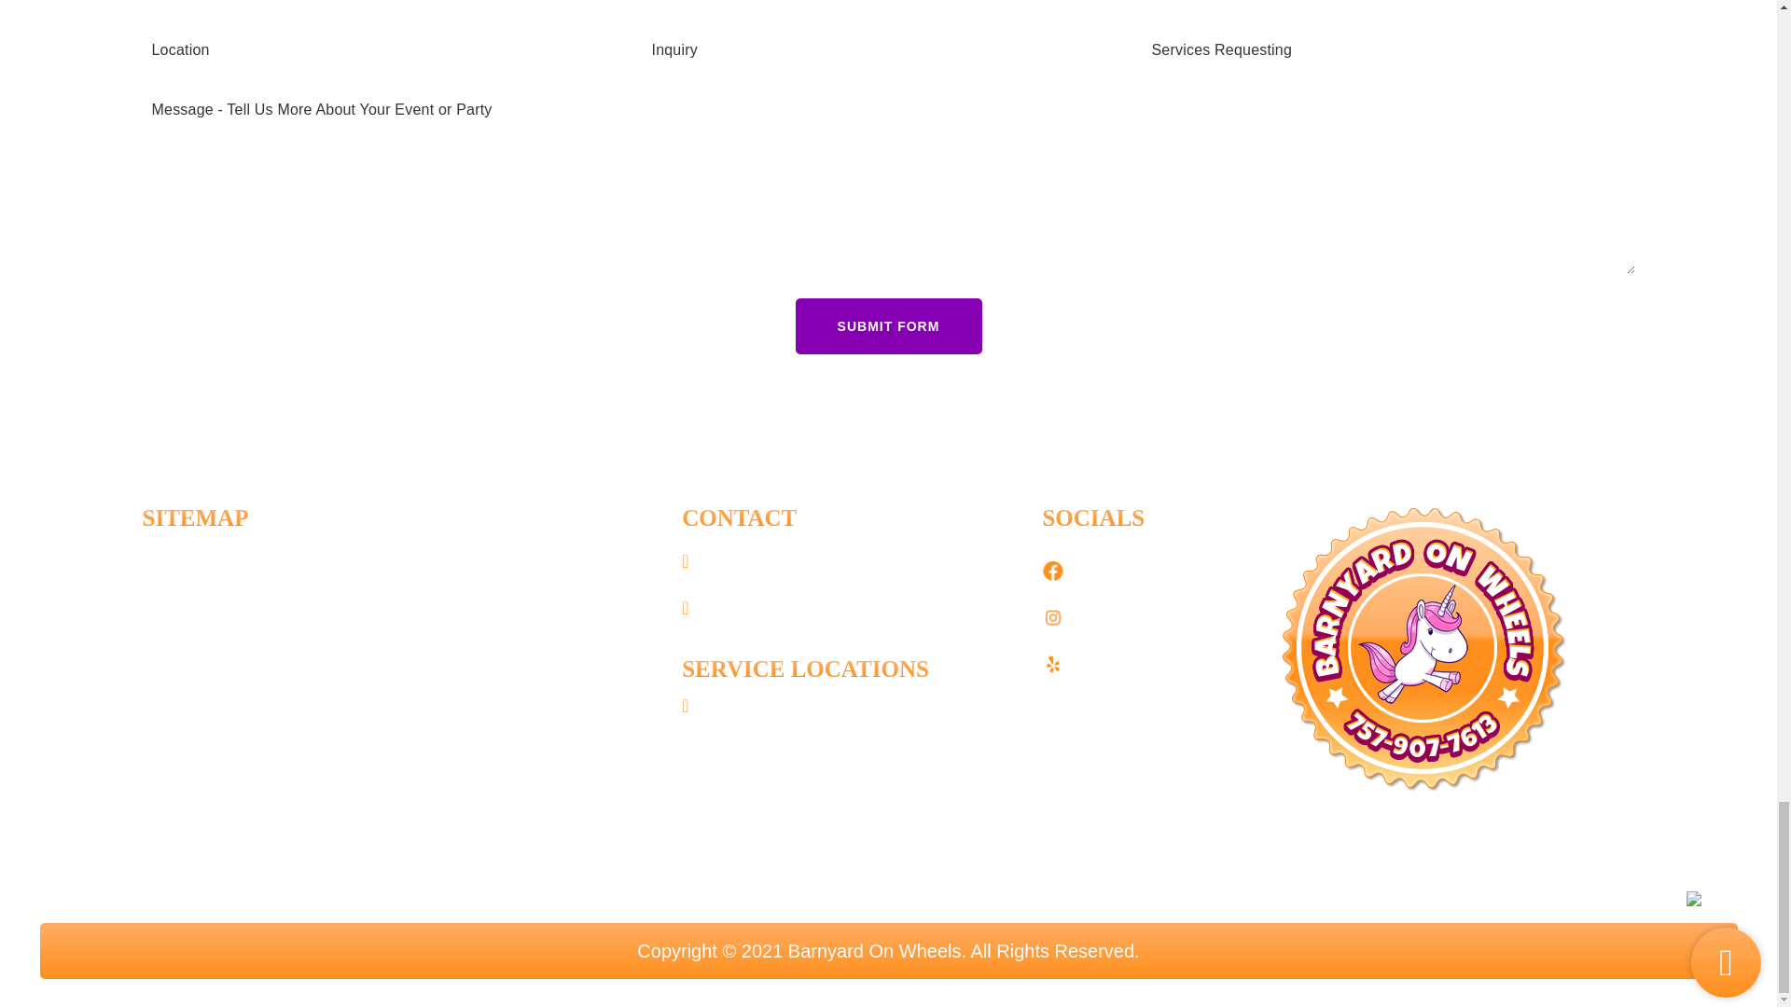 The height and width of the screenshot is (1007, 1791). What do you see at coordinates (168, 700) in the screenshot?
I see `Venue` at bounding box center [168, 700].